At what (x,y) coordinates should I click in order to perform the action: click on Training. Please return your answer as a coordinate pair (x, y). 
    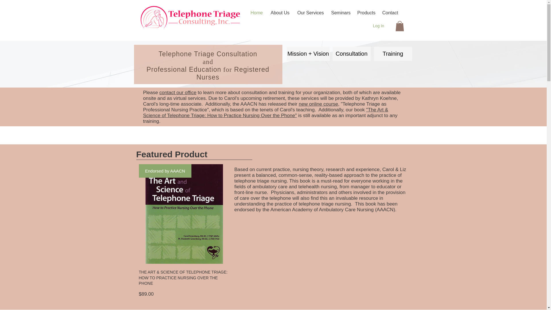
    Looking at the image, I should click on (393, 54).